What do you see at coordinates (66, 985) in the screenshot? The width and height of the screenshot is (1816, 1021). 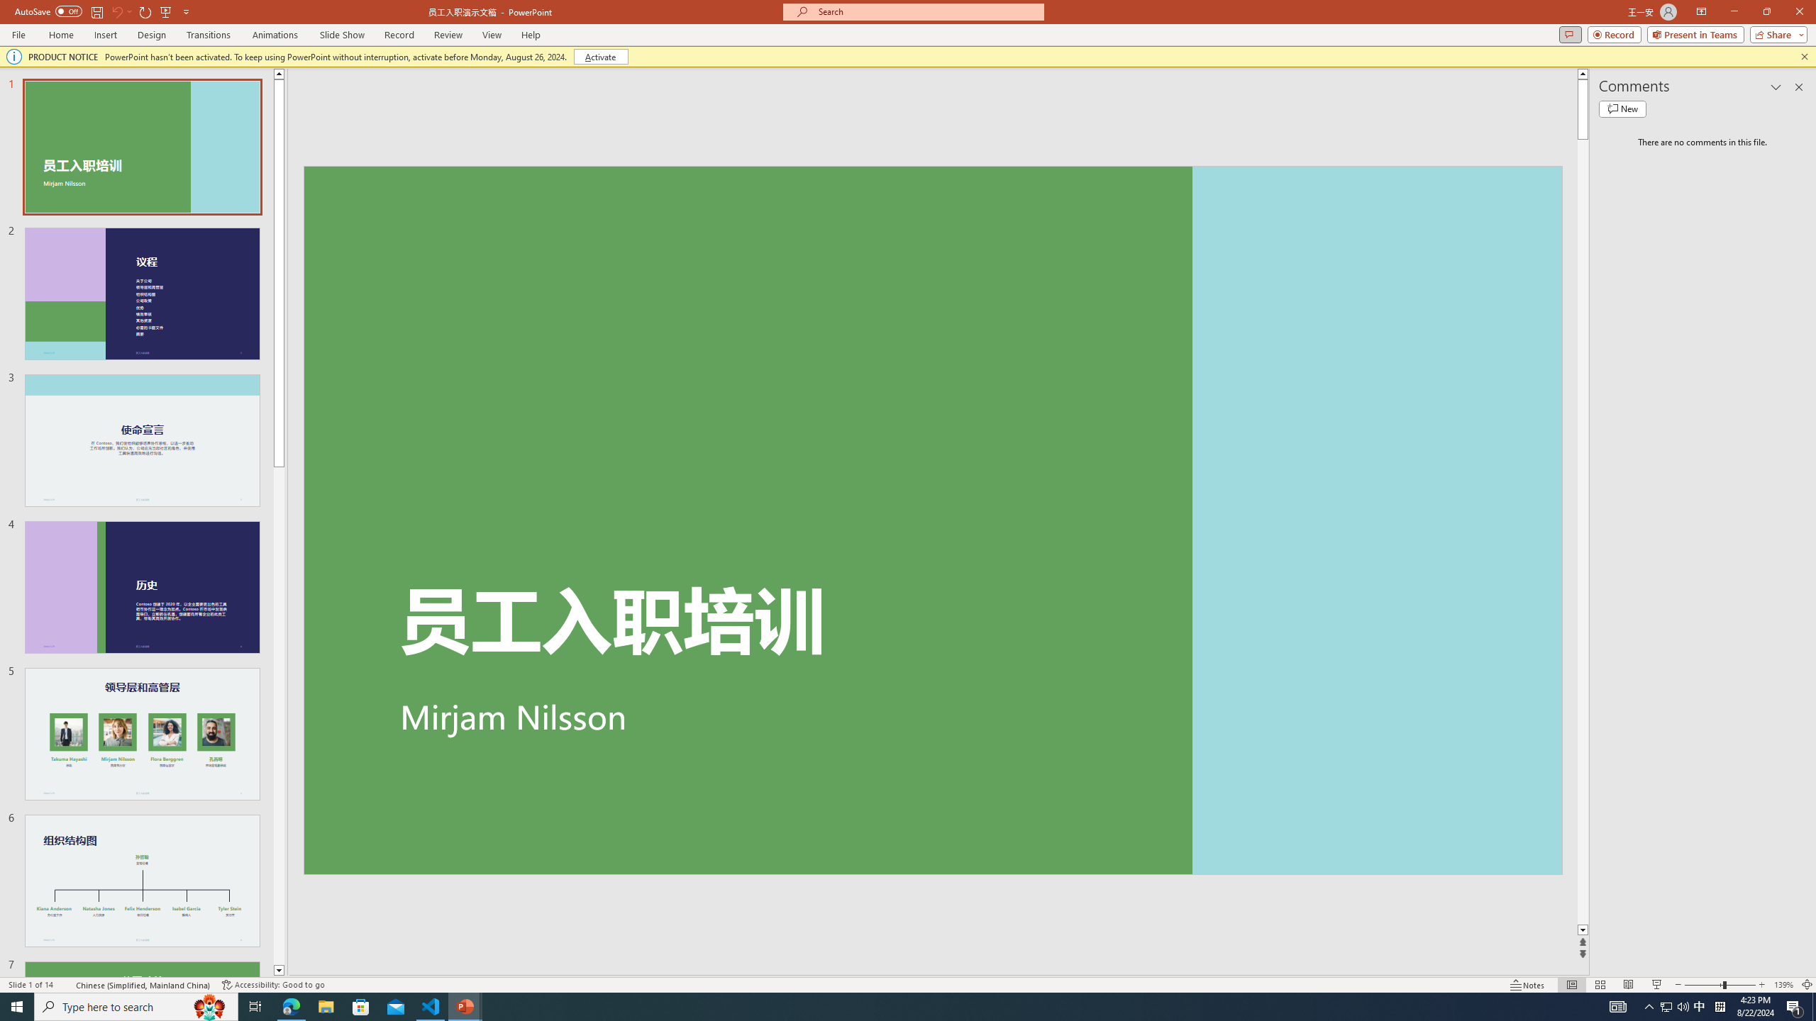 I see `Spell Check ` at bounding box center [66, 985].